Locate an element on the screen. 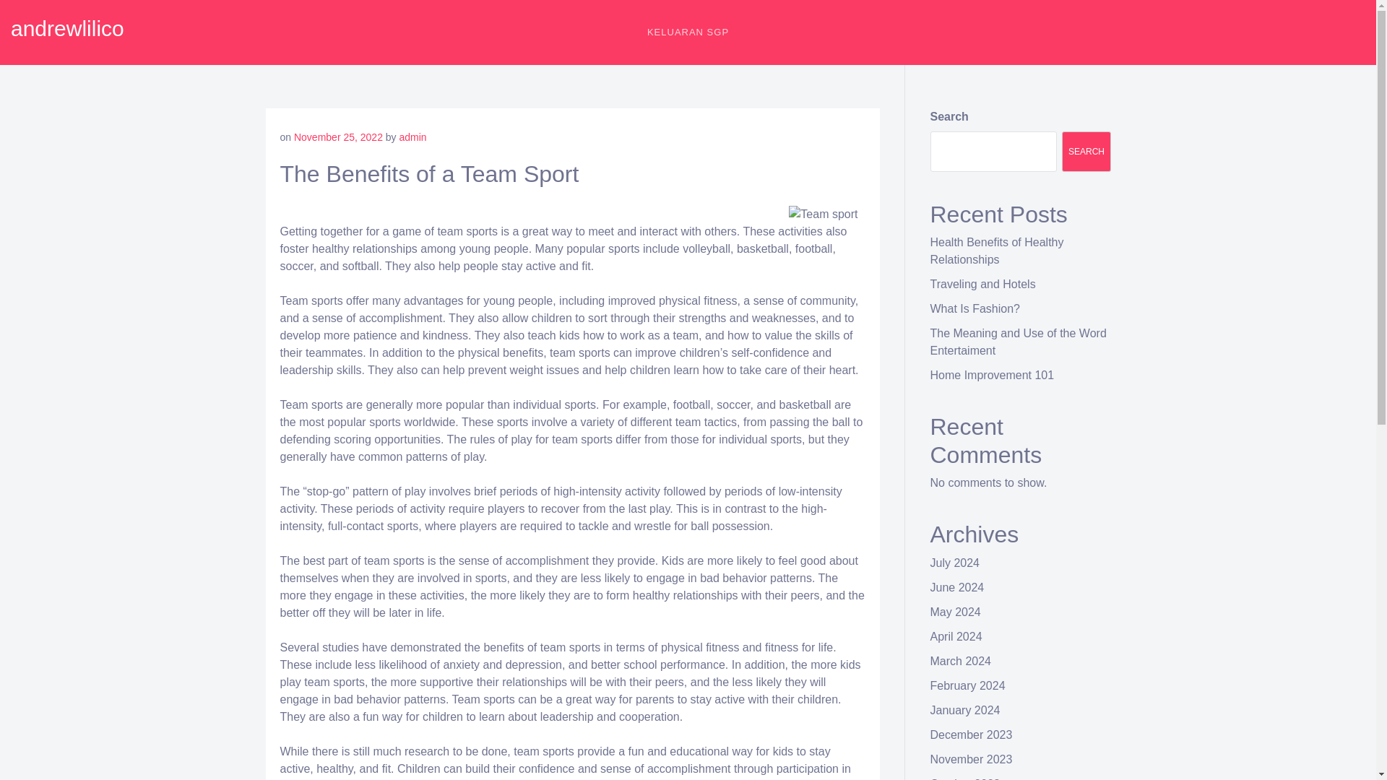  Traveling and Hotels is located at coordinates (983, 283).